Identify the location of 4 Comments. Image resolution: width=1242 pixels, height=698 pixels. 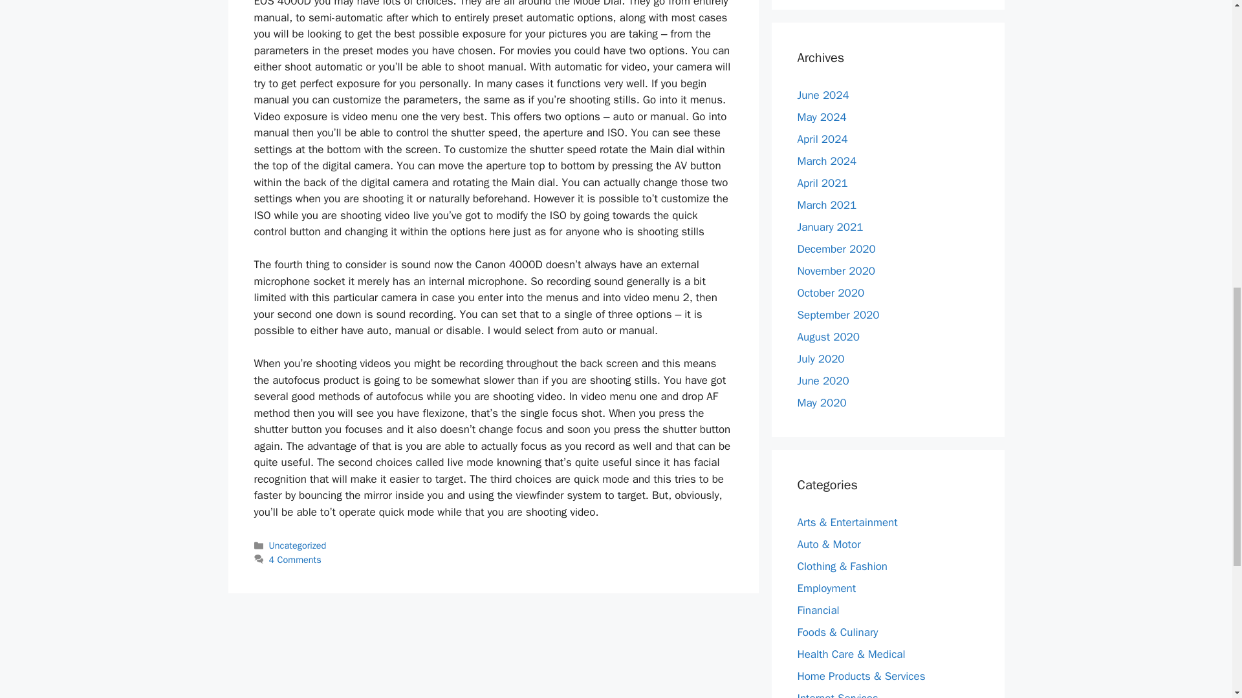
(295, 560).